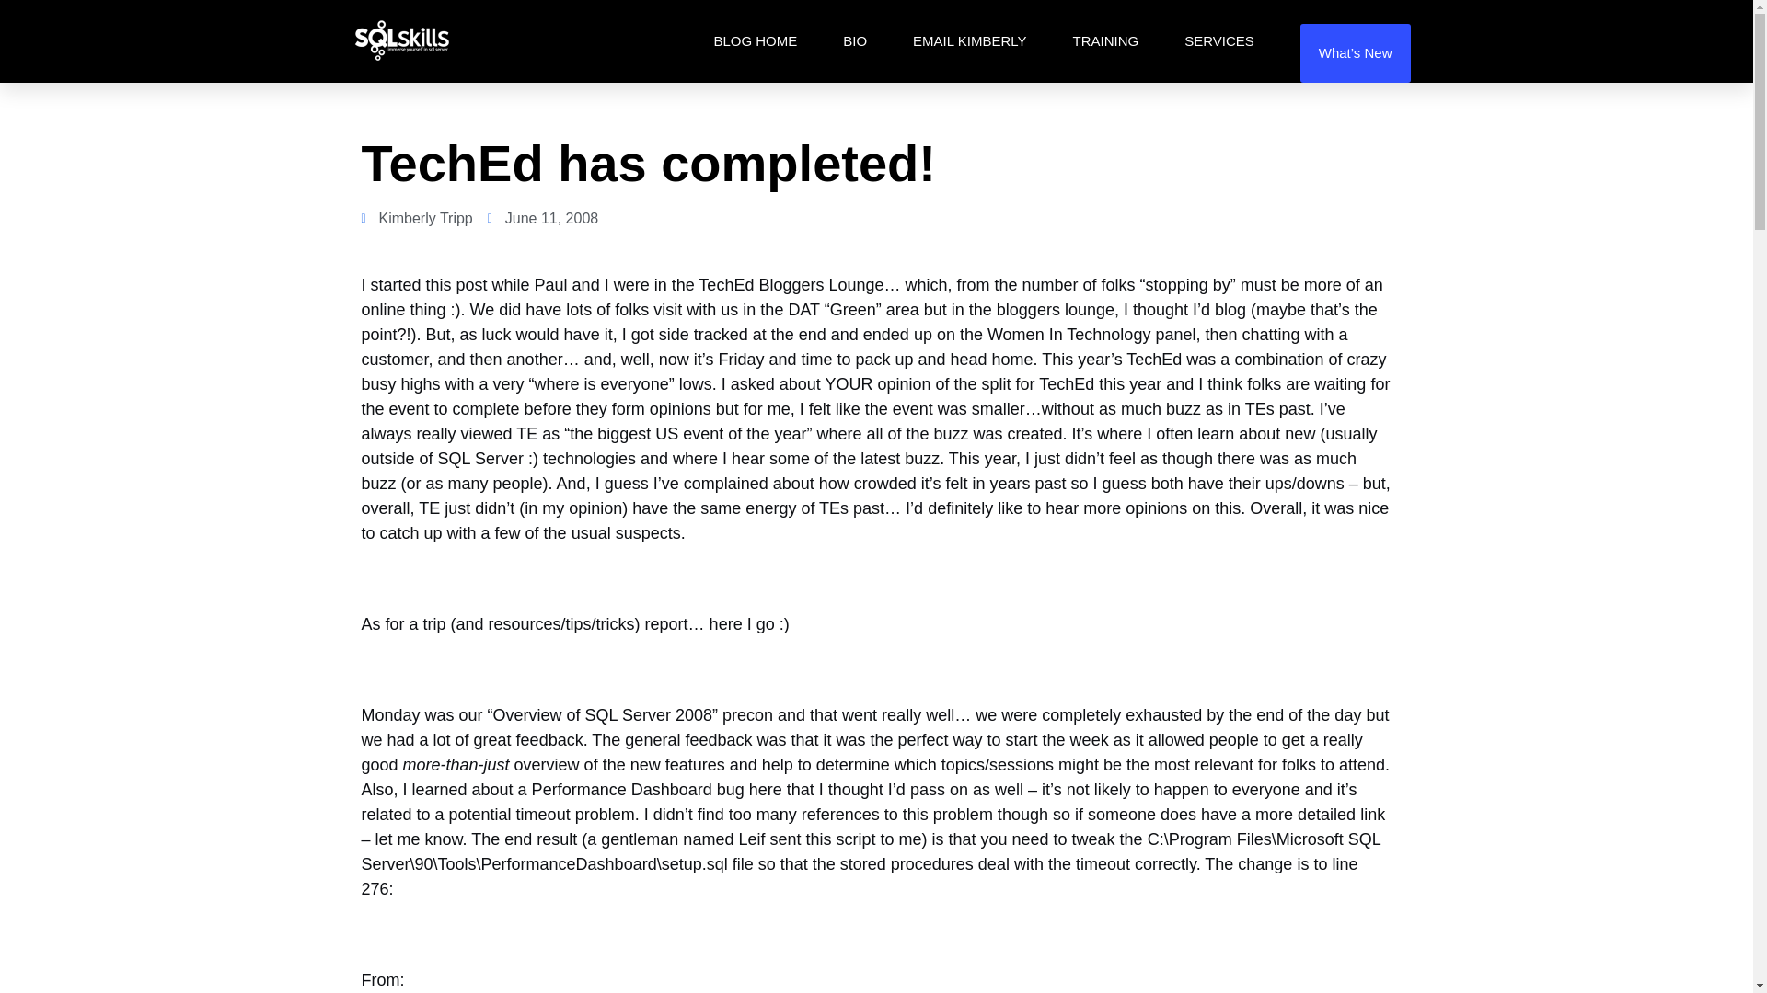 This screenshot has height=993, width=1767. Describe the element at coordinates (970, 40) in the screenshot. I see `EMAIL KIMBERLY` at that location.